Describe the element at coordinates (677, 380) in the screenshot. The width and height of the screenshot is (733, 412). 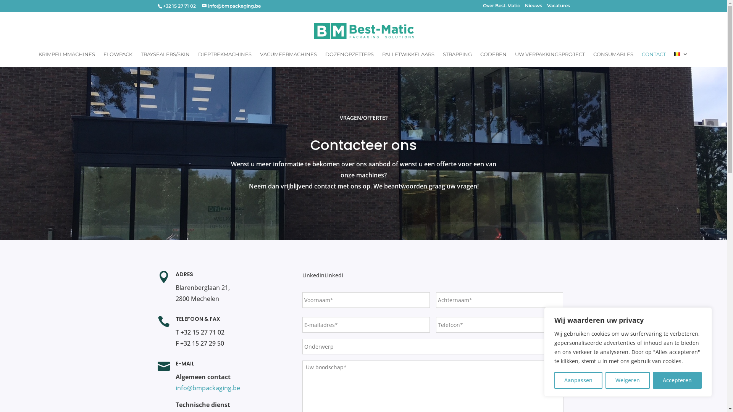
I see `Accepteren` at that location.